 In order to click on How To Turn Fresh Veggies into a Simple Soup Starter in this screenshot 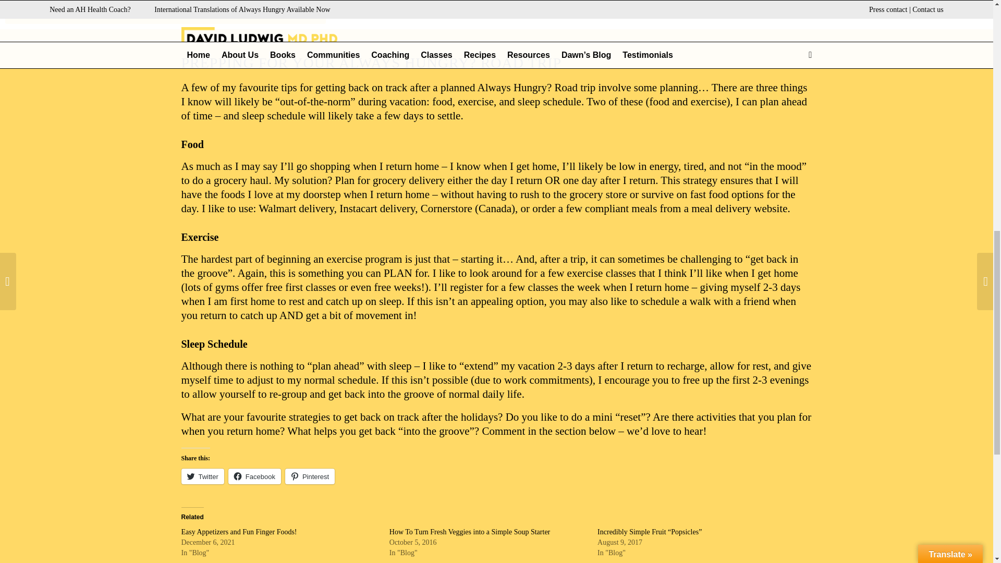, I will do `click(469, 532)`.